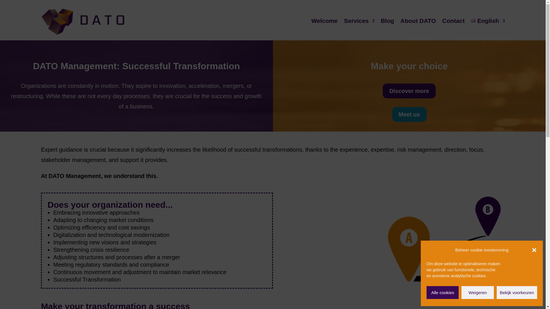  I want to click on Meet us, so click(409, 114).